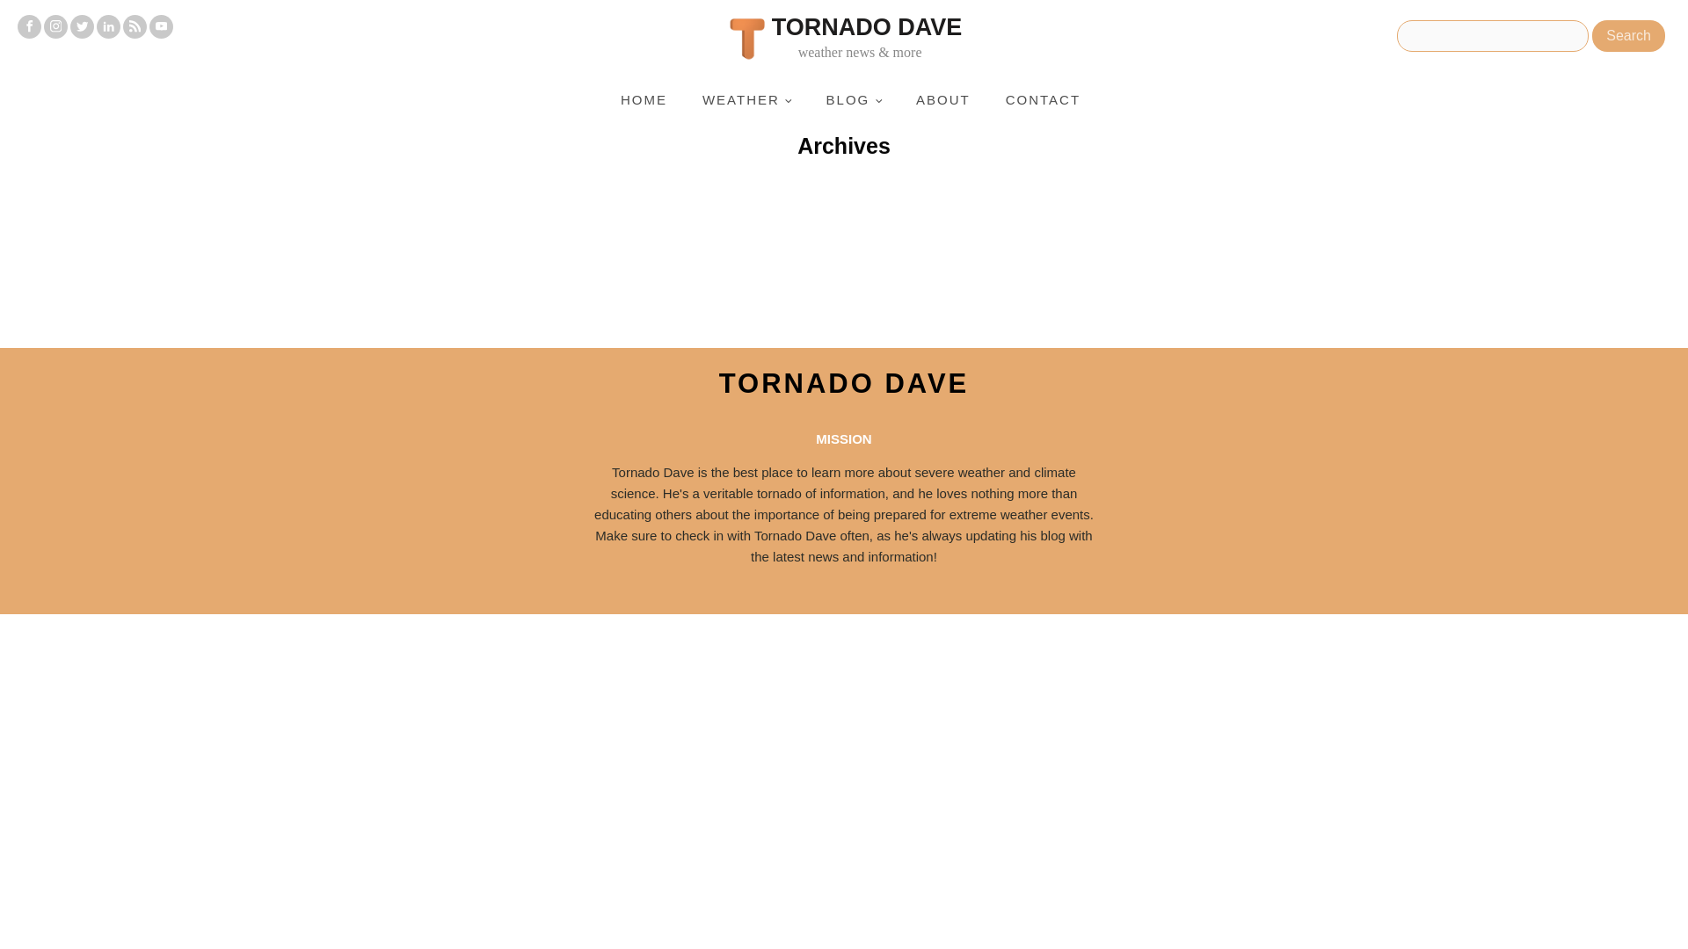  Describe the element at coordinates (942, 100) in the screenshot. I see `ABOUT` at that location.